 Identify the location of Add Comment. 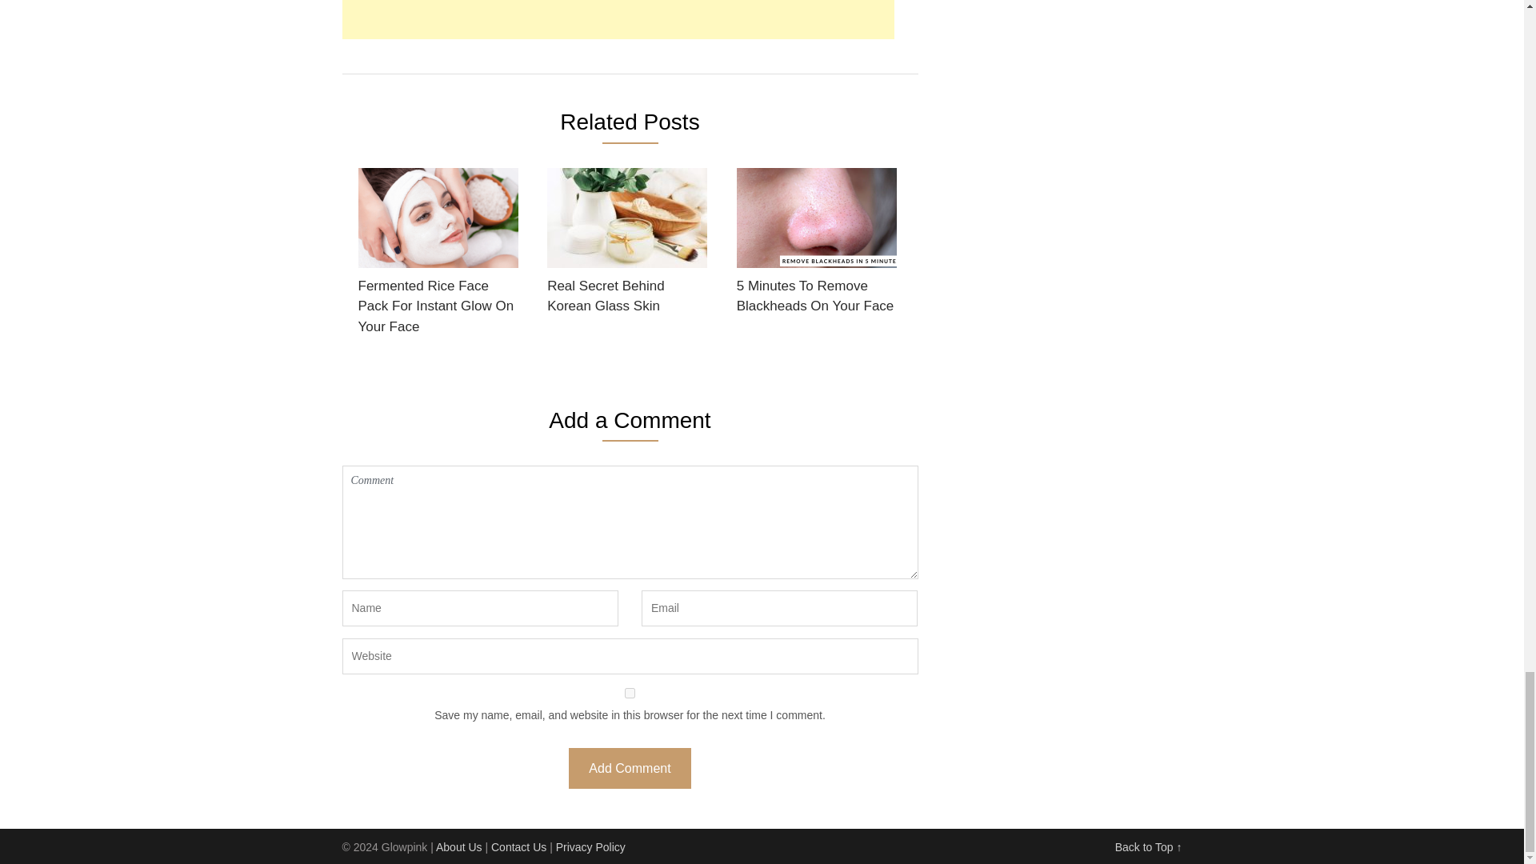
(629, 768).